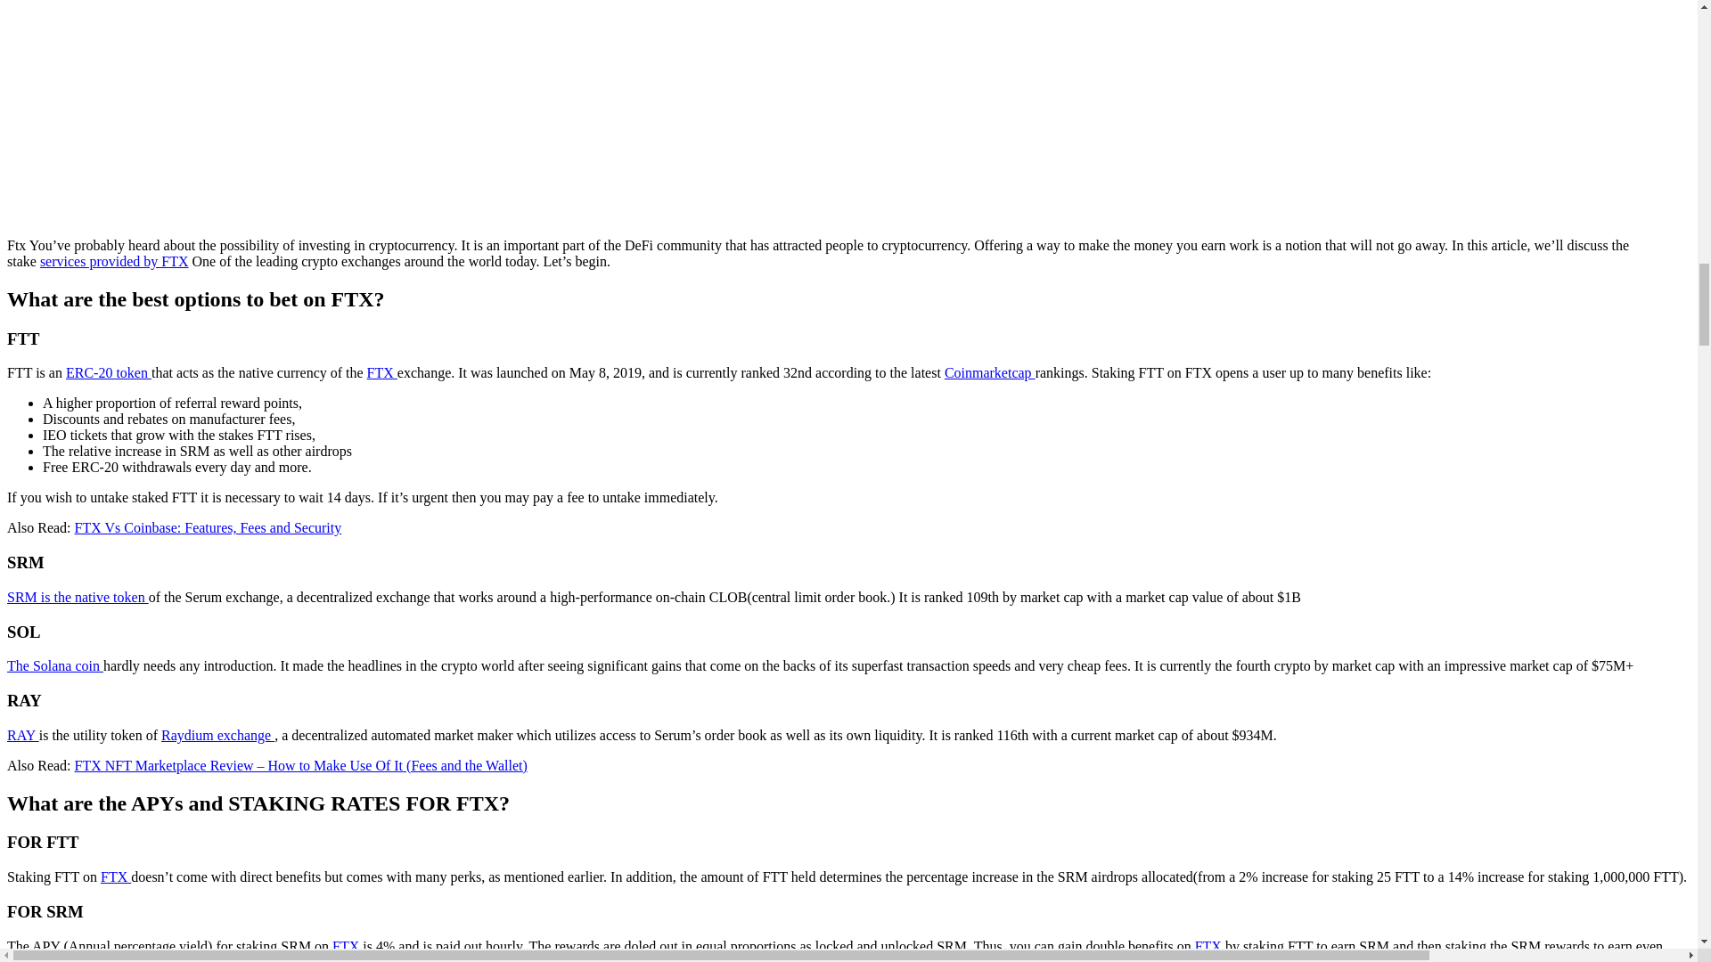 Image resolution: width=1711 pixels, height=962 pixels. Describe the element at coordinates (1209, 946) in the screenshot. I see `FTX ` at that location.